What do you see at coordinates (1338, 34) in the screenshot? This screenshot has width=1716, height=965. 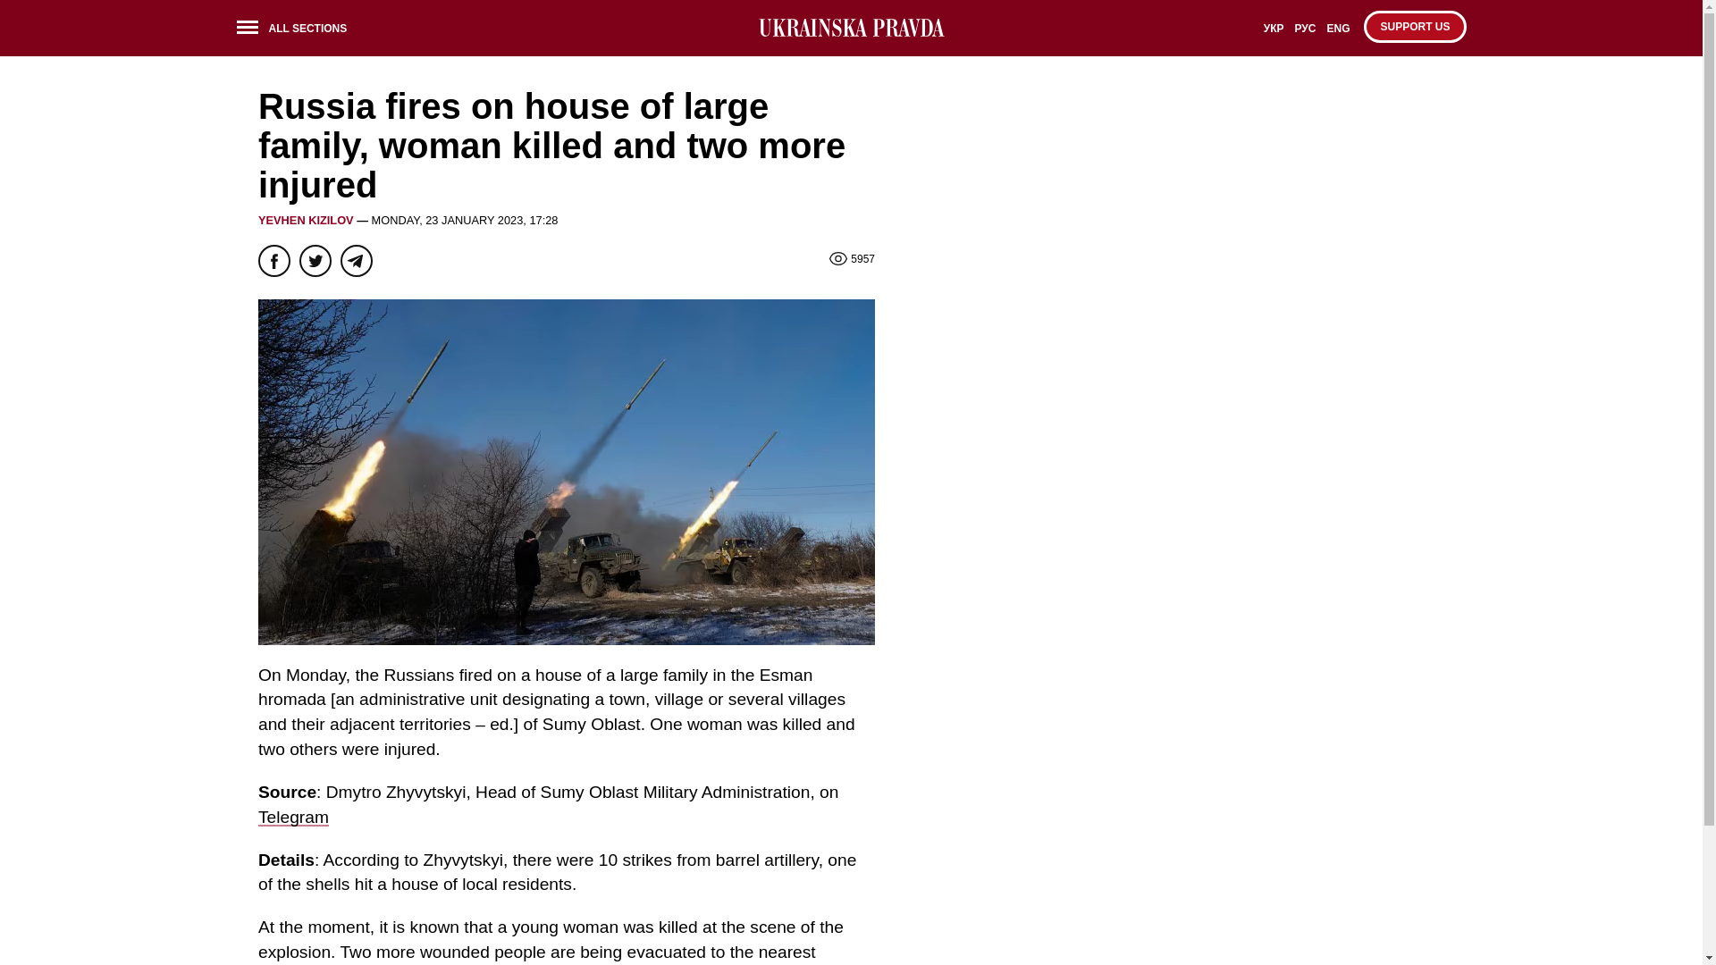 I see `ENG` at bounding box center [1338, 34].